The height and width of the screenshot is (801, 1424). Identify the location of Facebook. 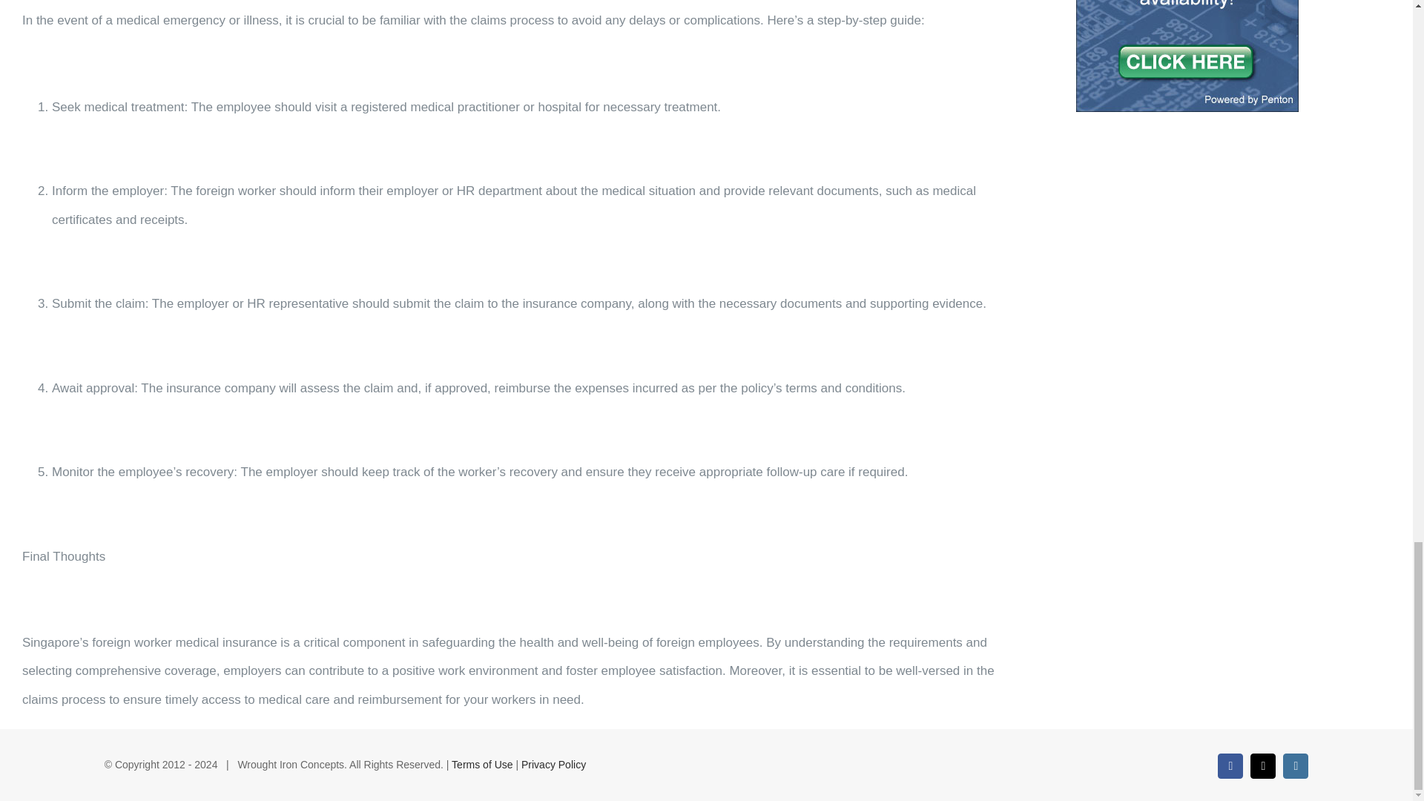
(1230, 765).